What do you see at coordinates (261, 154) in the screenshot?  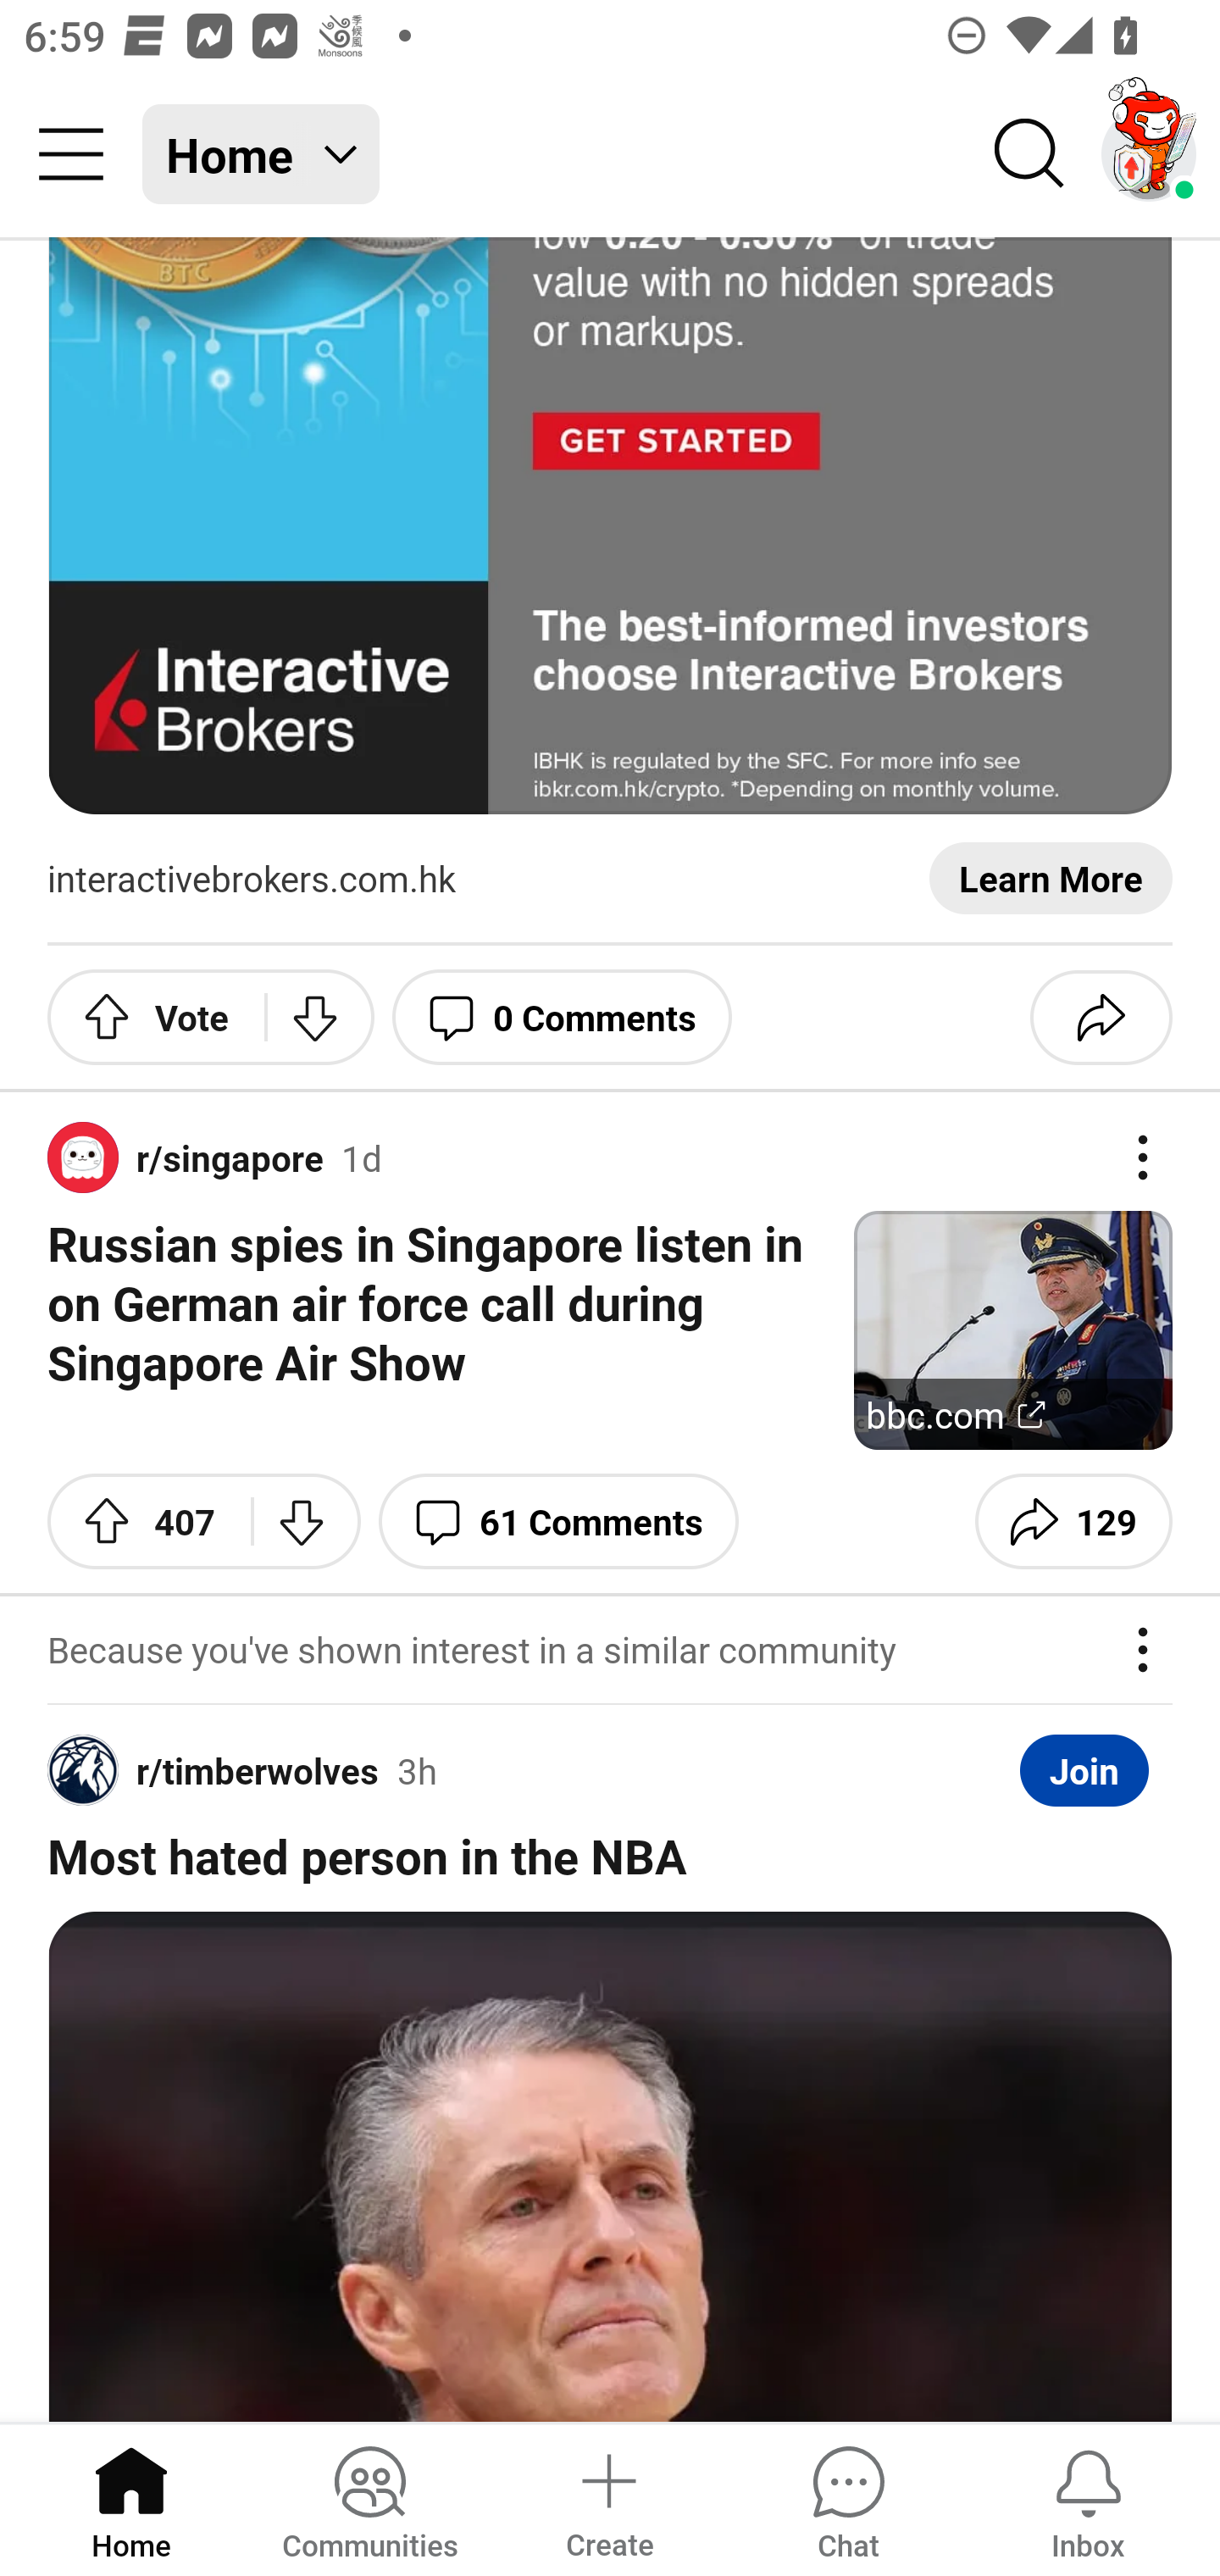 I see `Home Home feed` at bounding box center [261, 154].